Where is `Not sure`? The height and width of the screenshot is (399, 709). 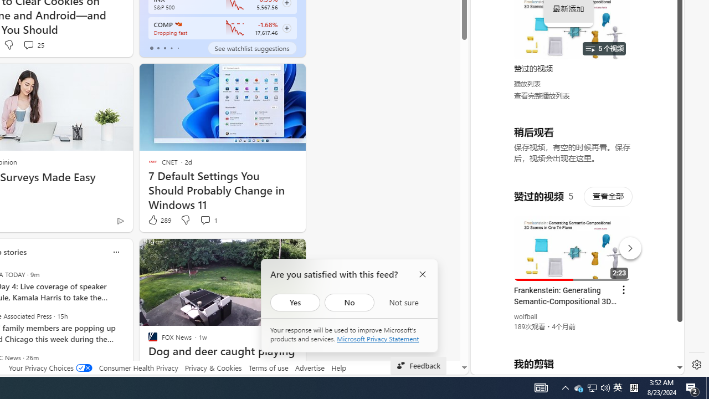 Not sure is located at coordinates (403, 303).